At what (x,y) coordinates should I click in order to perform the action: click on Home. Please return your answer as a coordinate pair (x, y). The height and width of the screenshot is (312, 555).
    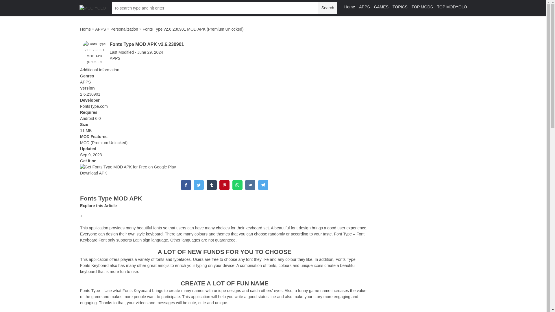
    Looking at the image, I should click on (349, 7).